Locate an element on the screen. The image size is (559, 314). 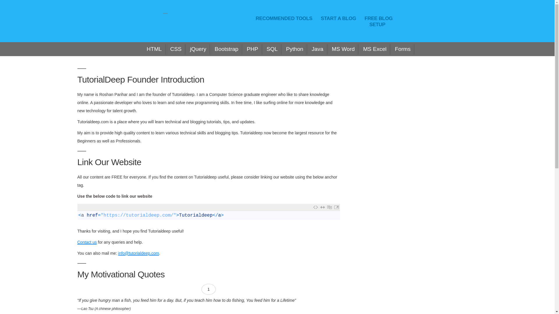
MS Excel is located at coordinates (375, 49).